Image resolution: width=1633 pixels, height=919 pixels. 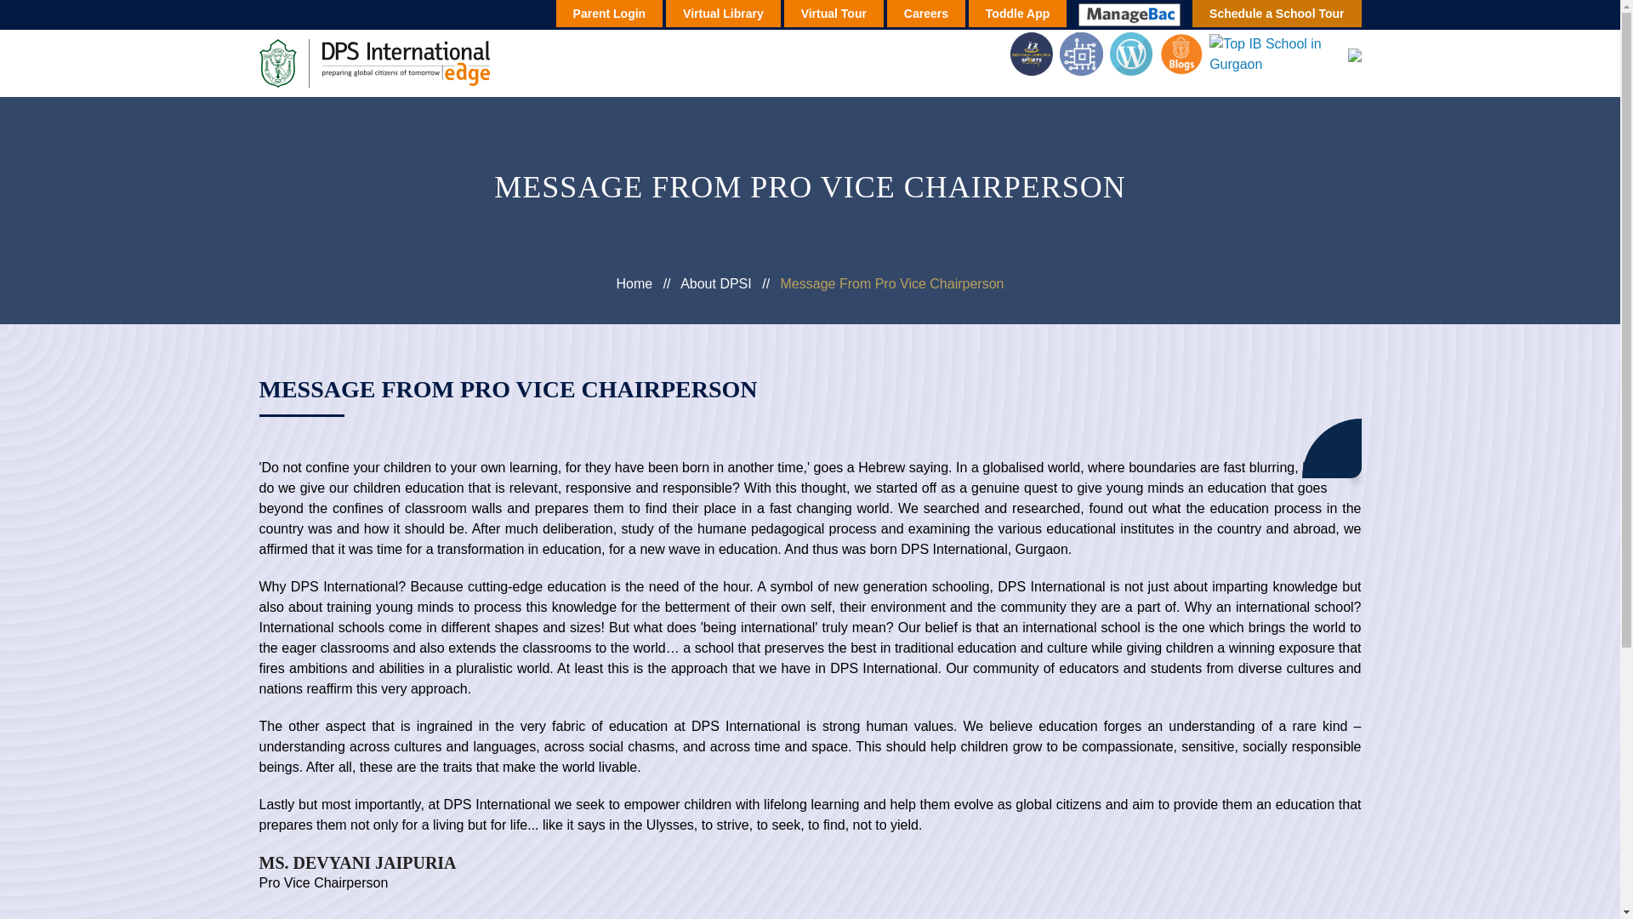 I want to click on Parent Login, so click(x=609, y=14).